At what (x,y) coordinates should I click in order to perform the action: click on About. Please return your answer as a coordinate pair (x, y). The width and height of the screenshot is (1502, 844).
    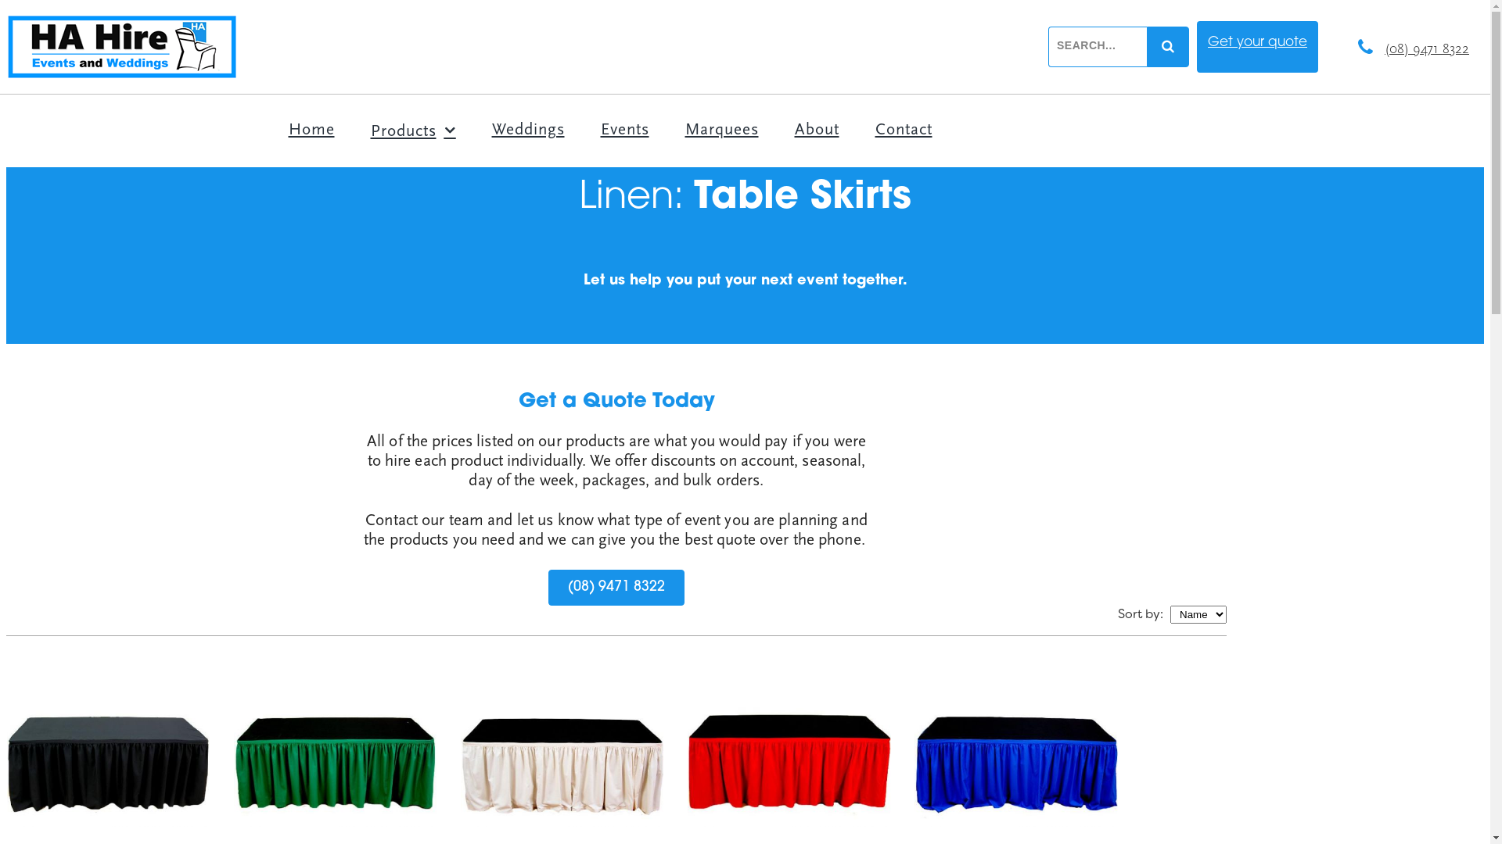
    Looking at the image, I should click on (817, 130).